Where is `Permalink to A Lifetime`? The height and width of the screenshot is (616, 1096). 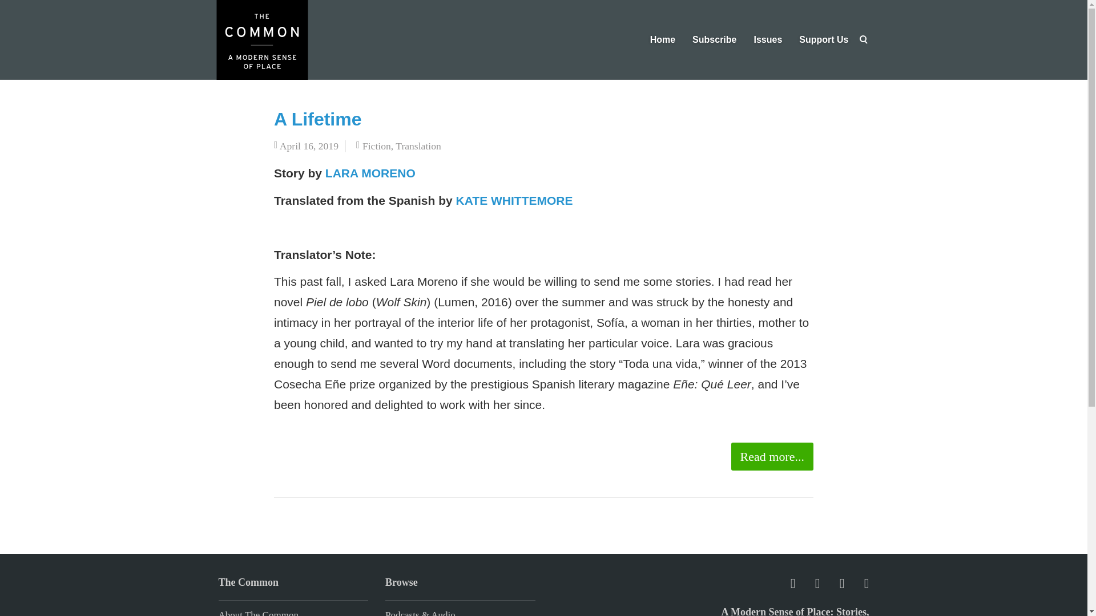 Permalink to A Lifetime is located at coordinates (317, 119).